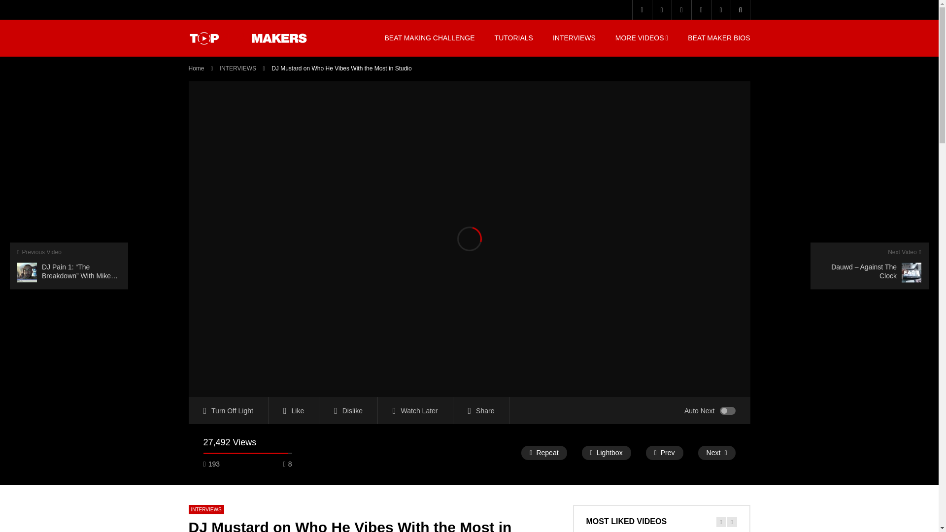  I want to click on Facebook, so click(642, 10).